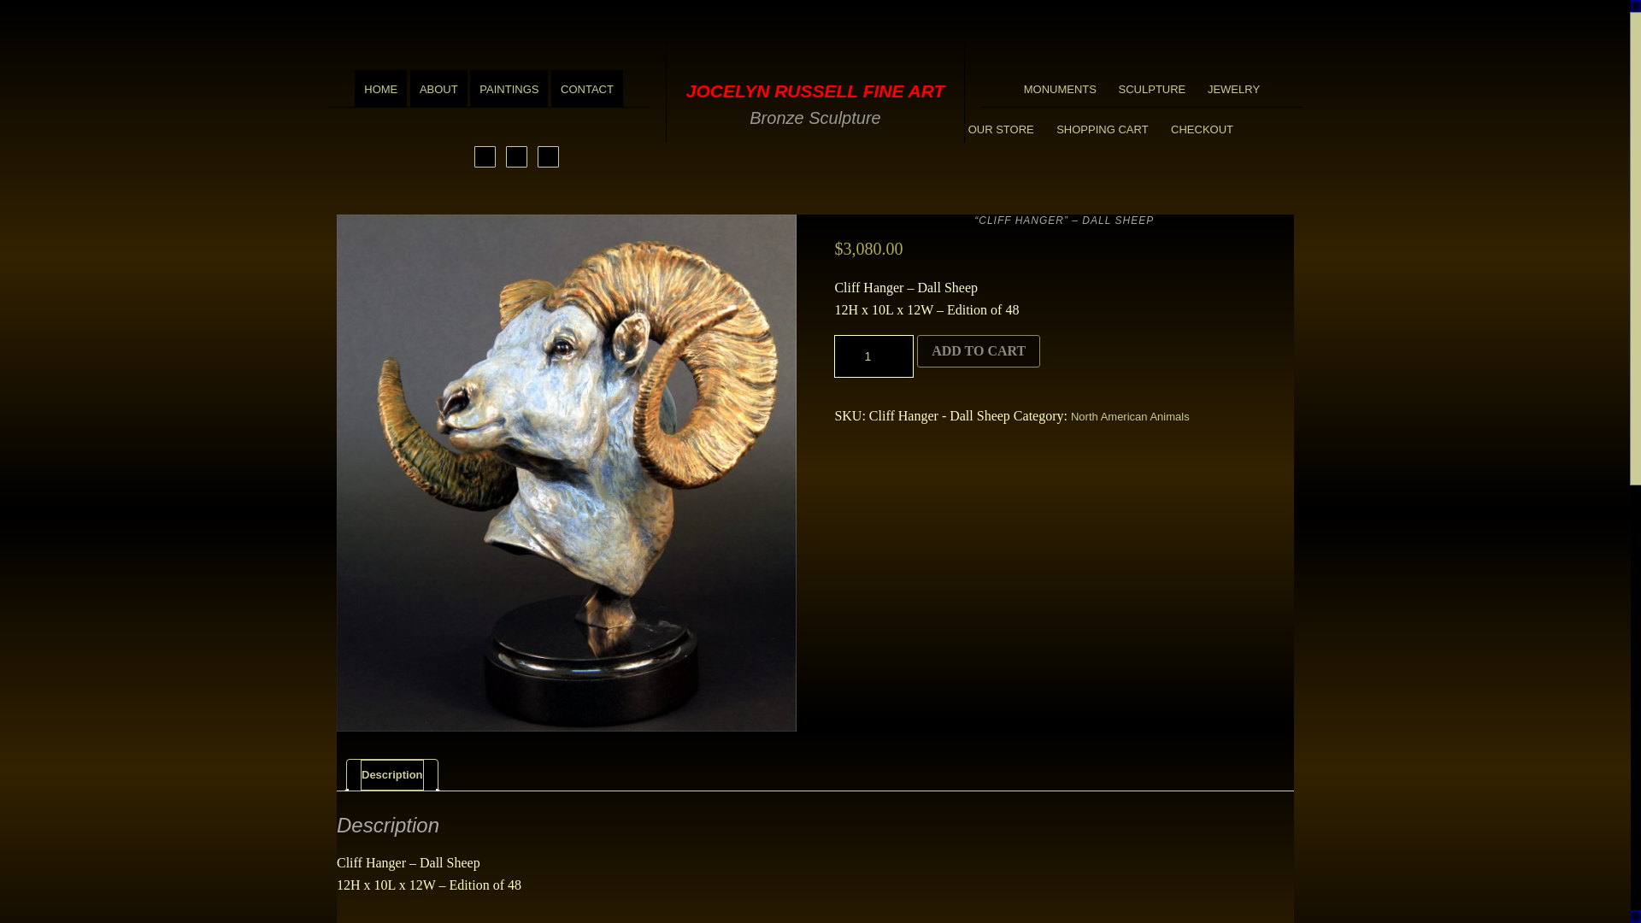 The image size is (1641, 923). I want to click on JEWELRY, so click(1232, 89).